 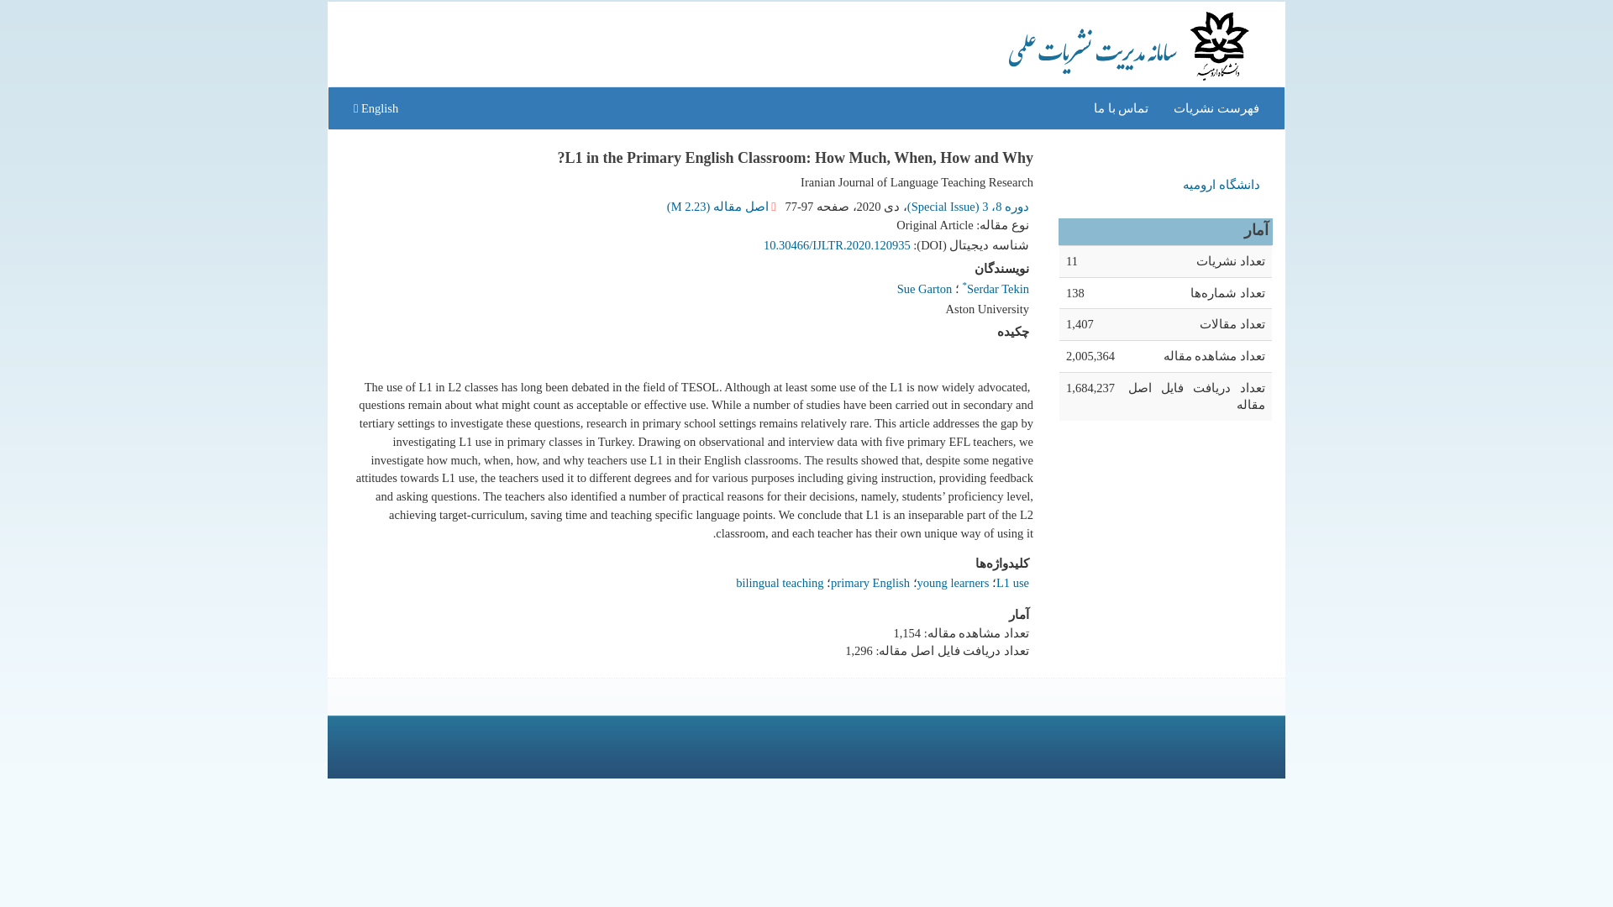 I want to click on bilingual teaching, so click(x=779, y=583).